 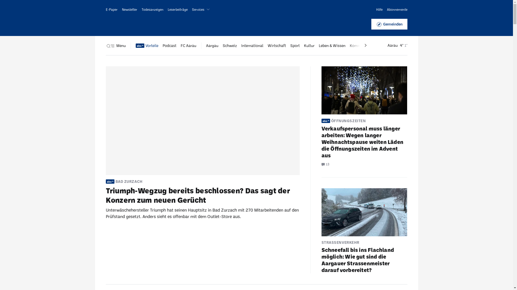 What do you see at coordinates (252, 46) in the screenshot?
I see `International` at bounding box center [252, 46].